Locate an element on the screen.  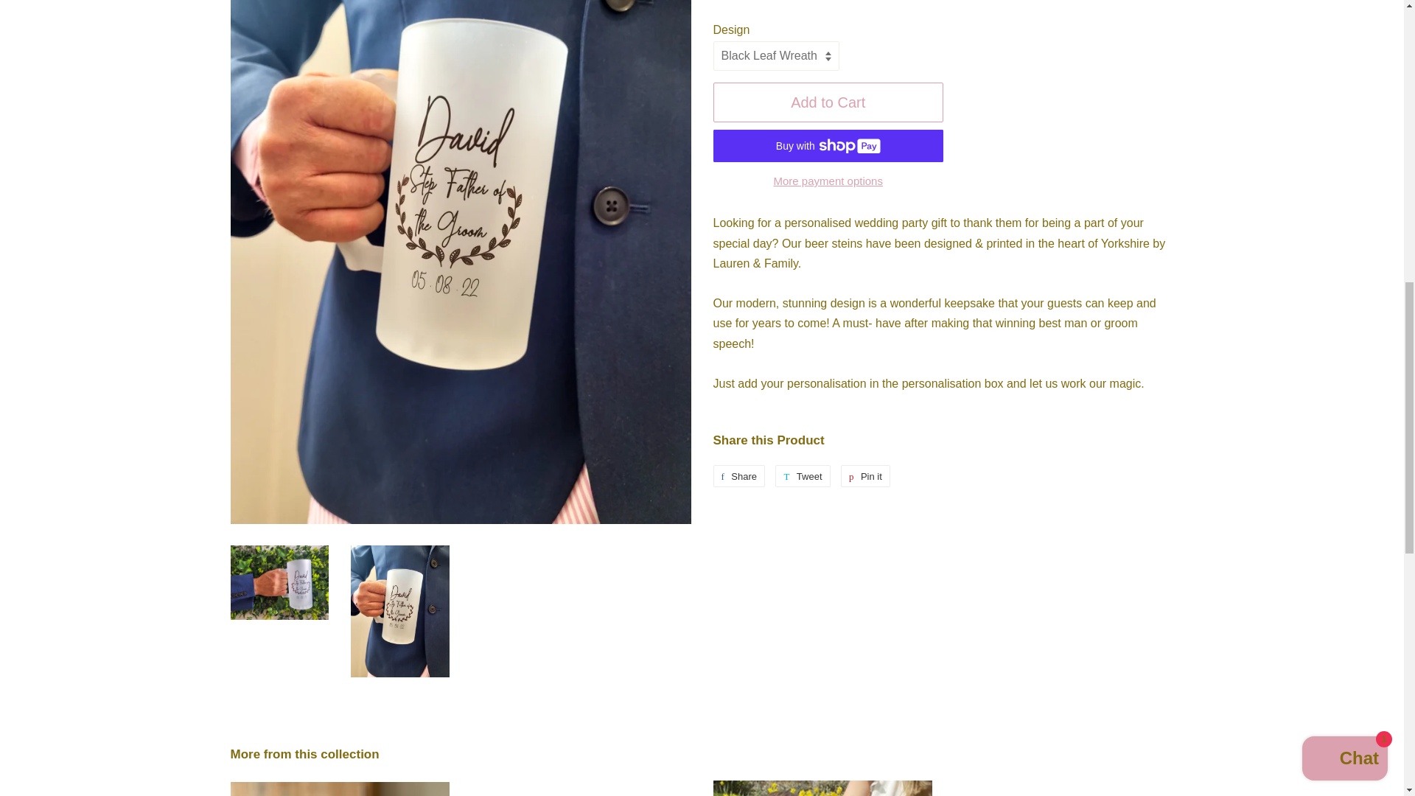
Share on Facebook is located at coordinates (738, 475).